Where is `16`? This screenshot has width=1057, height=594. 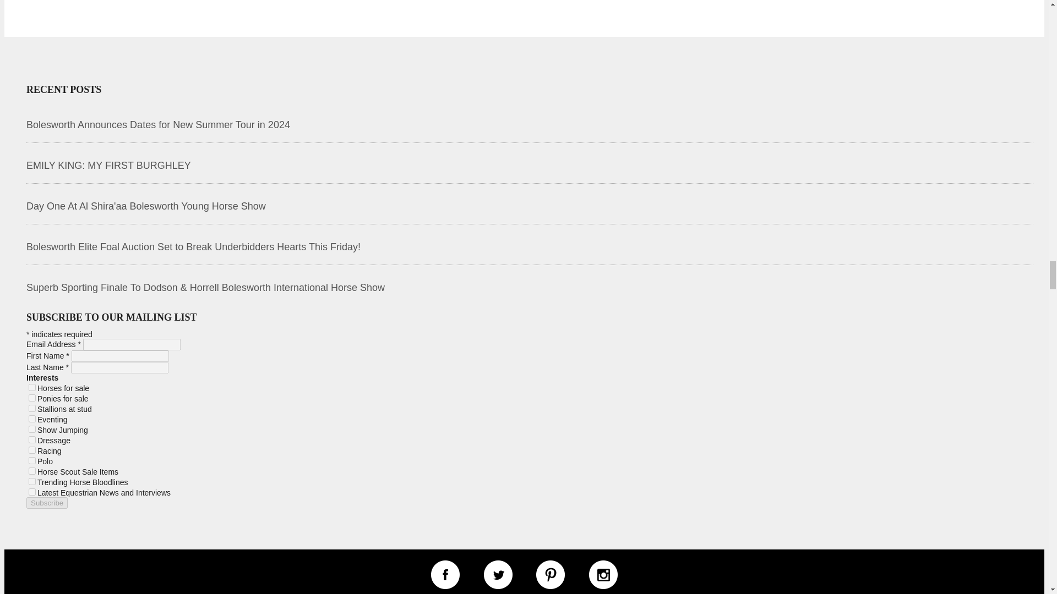
16 is located at coordinates (32, 429).